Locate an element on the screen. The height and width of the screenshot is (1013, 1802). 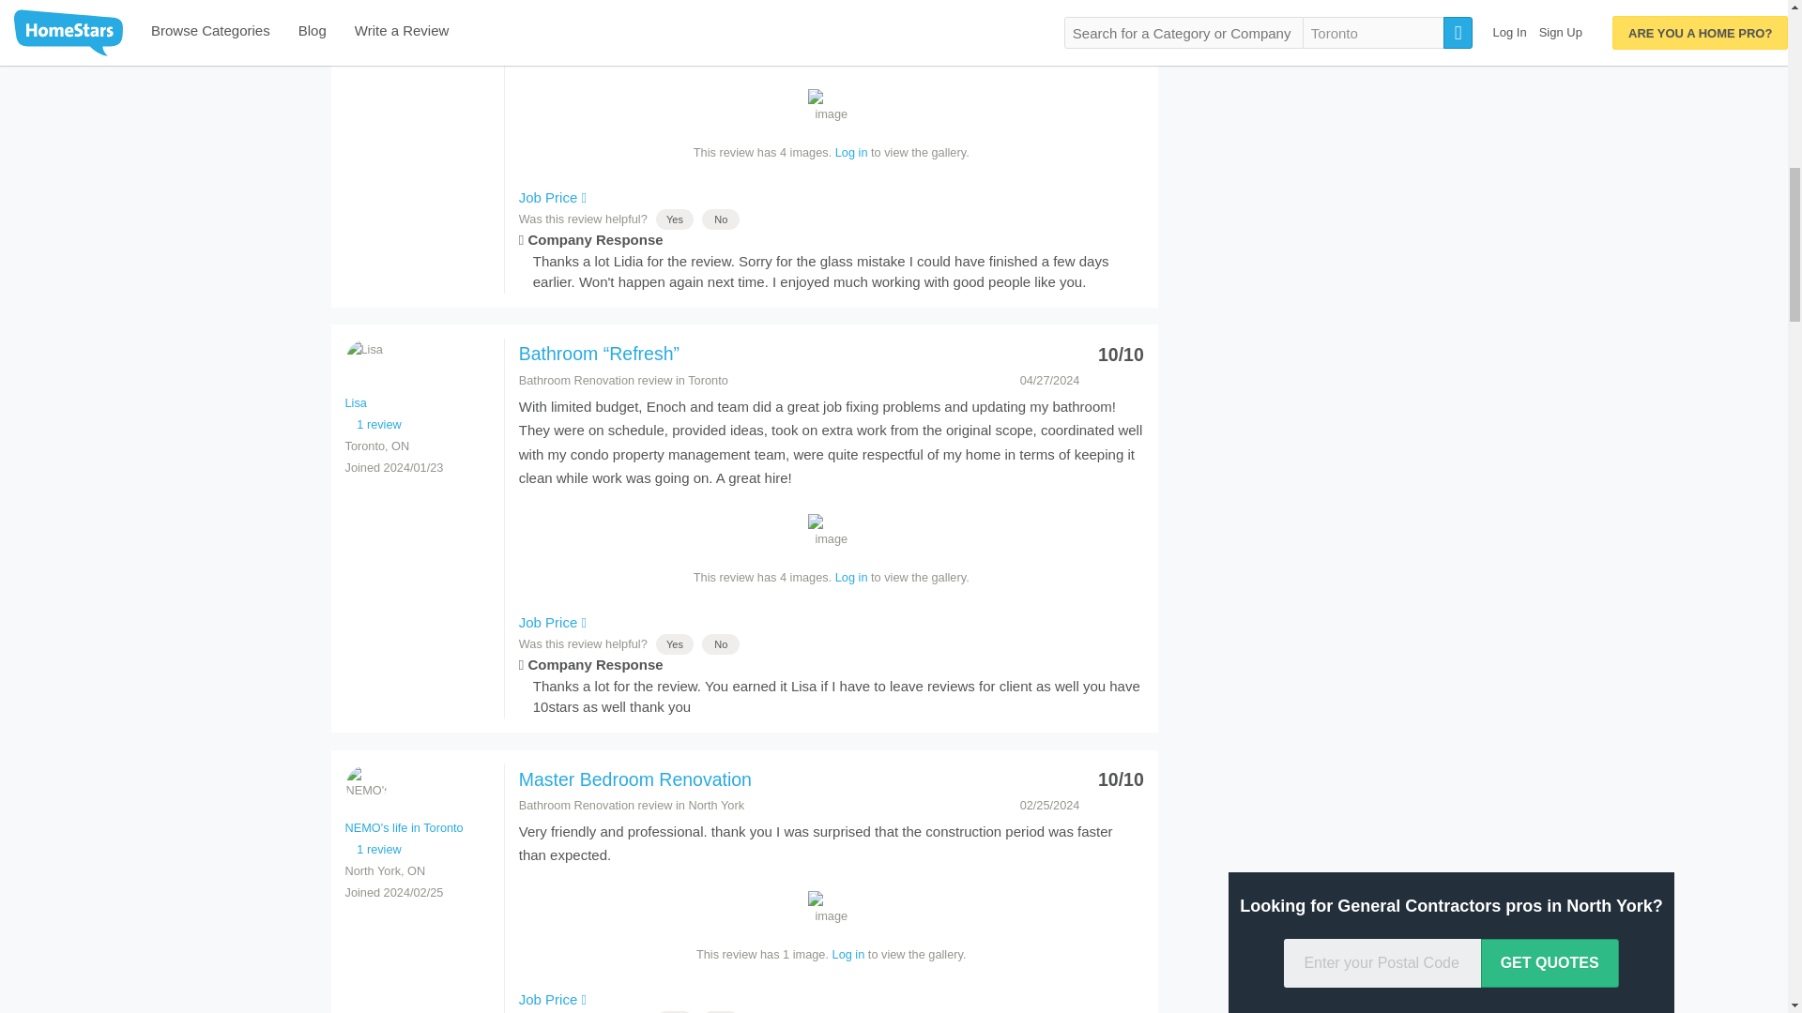
NEMO's life in Toronto is located at coordinates (365, 785).